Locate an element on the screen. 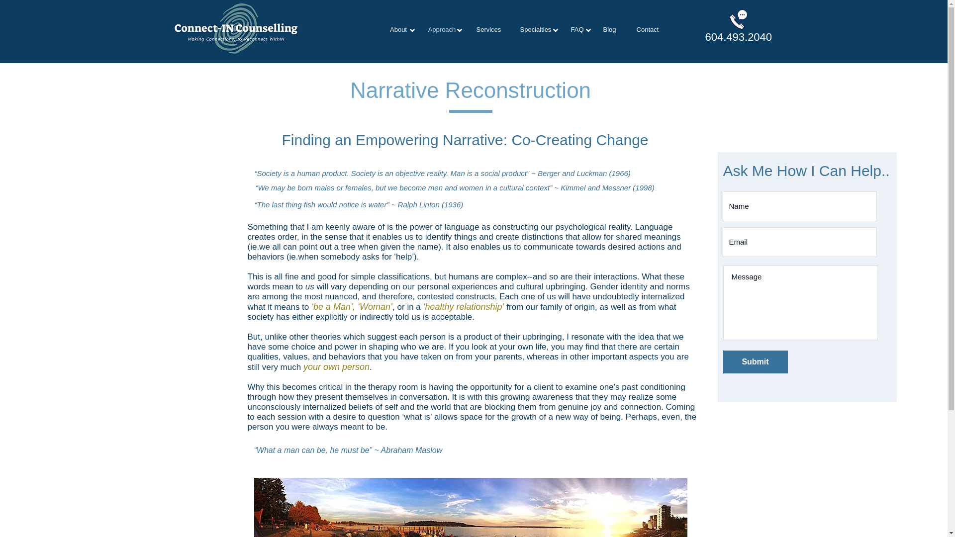  Approach is located at coordinates (442, 29).